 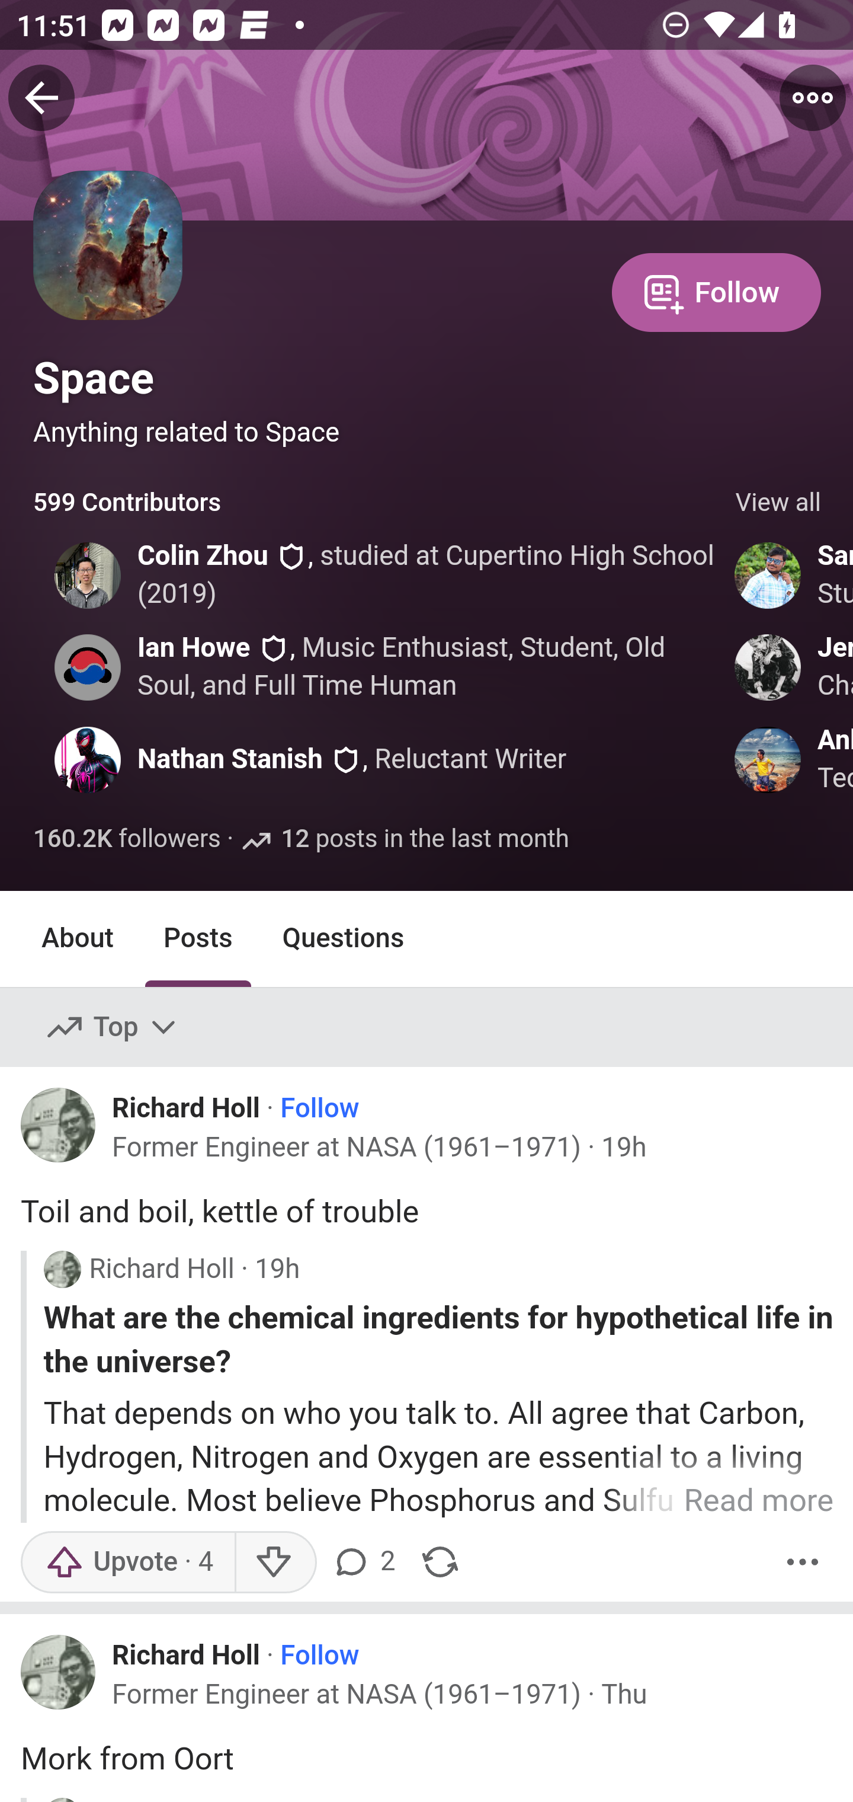 I want to click on Share, so click(x=440, y=1561).